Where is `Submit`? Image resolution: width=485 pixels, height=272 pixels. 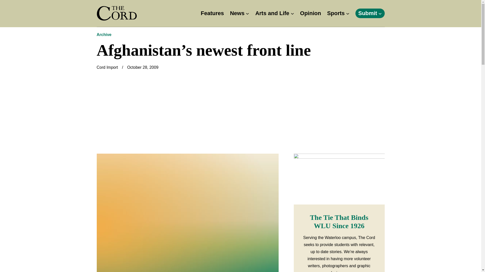
Submit is located at coordinates (368, 13).